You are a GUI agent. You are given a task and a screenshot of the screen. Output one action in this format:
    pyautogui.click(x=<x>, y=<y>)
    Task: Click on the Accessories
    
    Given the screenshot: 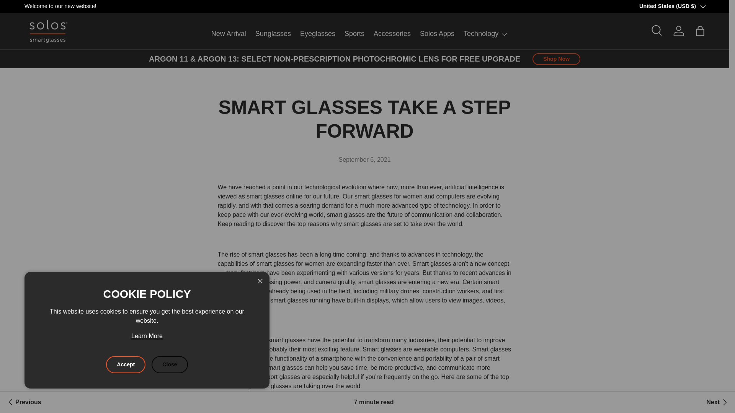 What is the action you would take?
    pyautogui.click(x=392, y=34)
    